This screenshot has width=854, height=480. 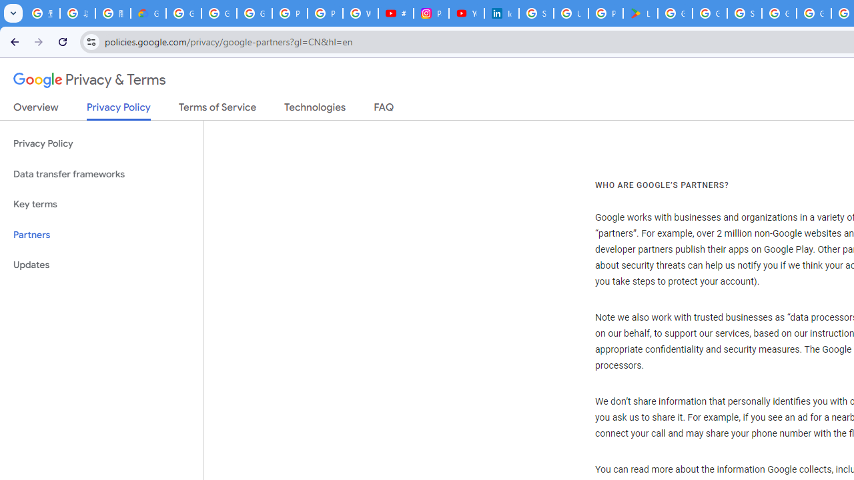 What do you see at coordinates (290, 13) in the screenshot?
I see `Privacy Help Center - Policies Help` at bounding box center [290, 13].